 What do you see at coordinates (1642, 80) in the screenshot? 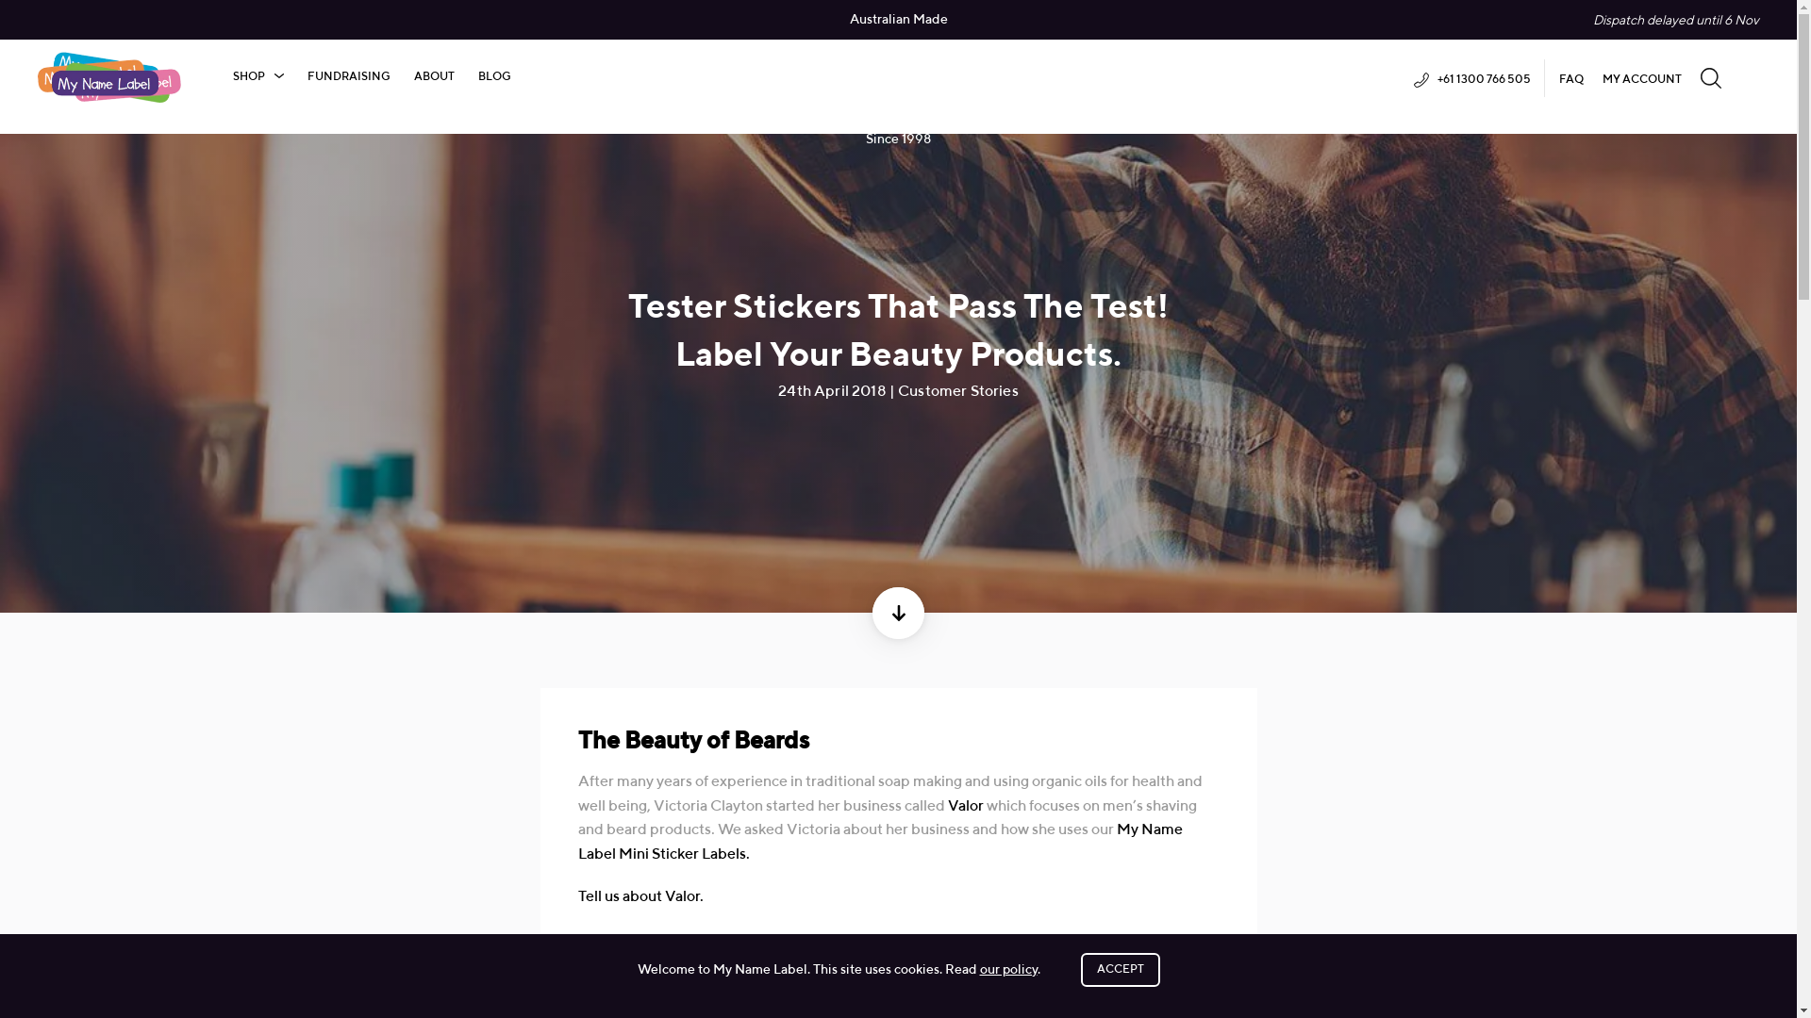
I see `MY ACCOUNT` at bounding box center [1642, 80].